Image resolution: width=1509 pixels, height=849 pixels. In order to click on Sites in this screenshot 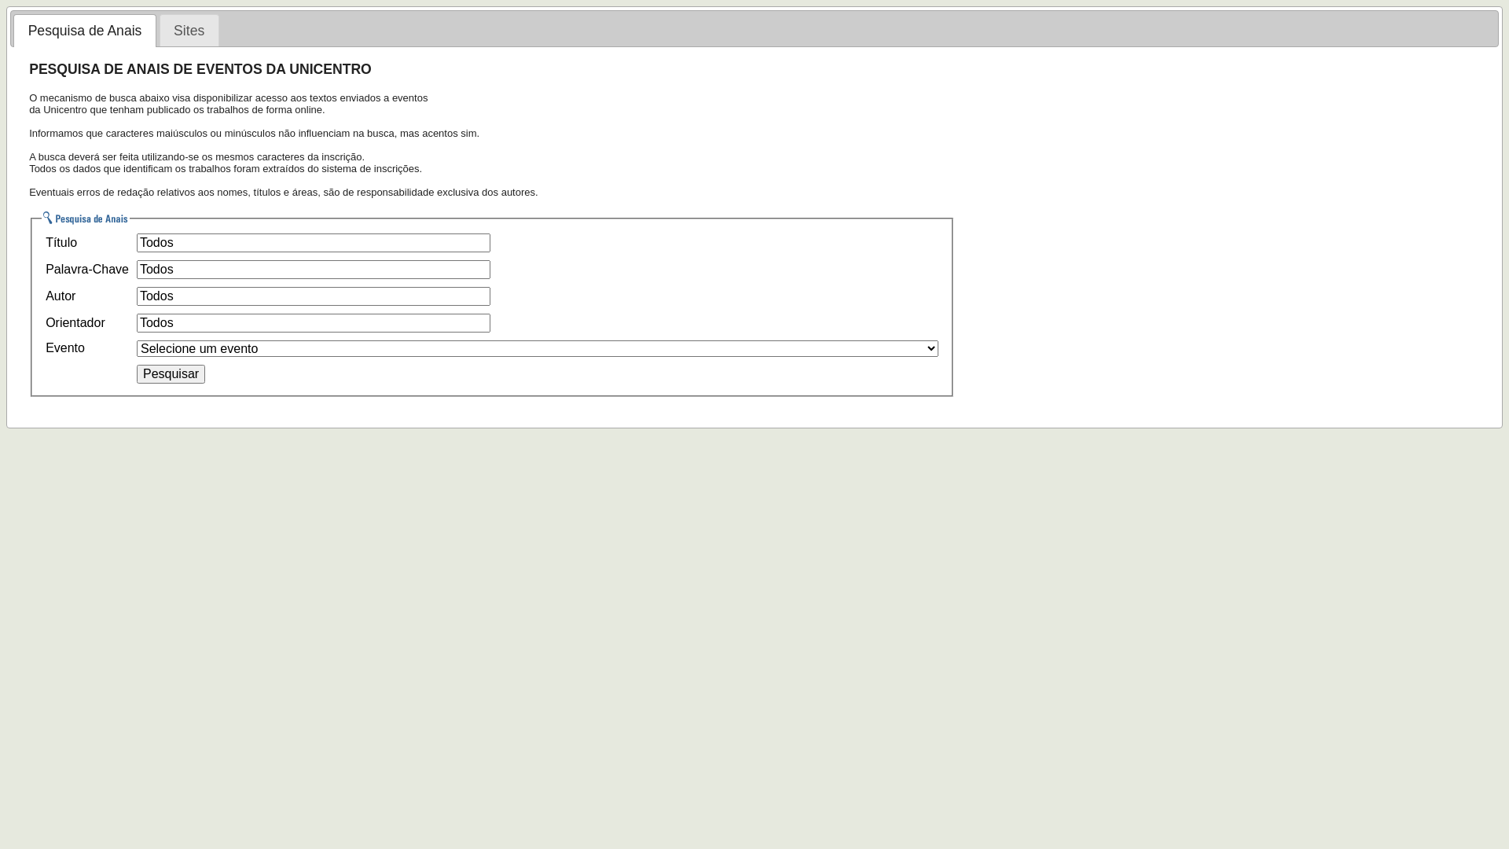, I will do `click(189, 31)`.